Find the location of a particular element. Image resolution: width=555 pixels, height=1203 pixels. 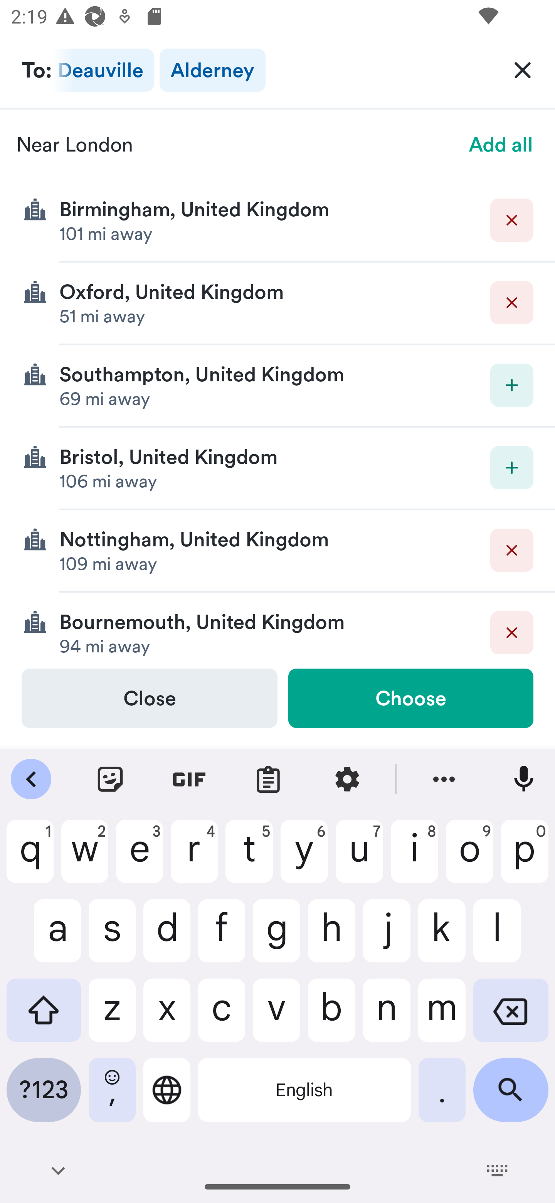

Delete Nottingham, United Kingdom 109 mi away is located at coordinates (277, 551).